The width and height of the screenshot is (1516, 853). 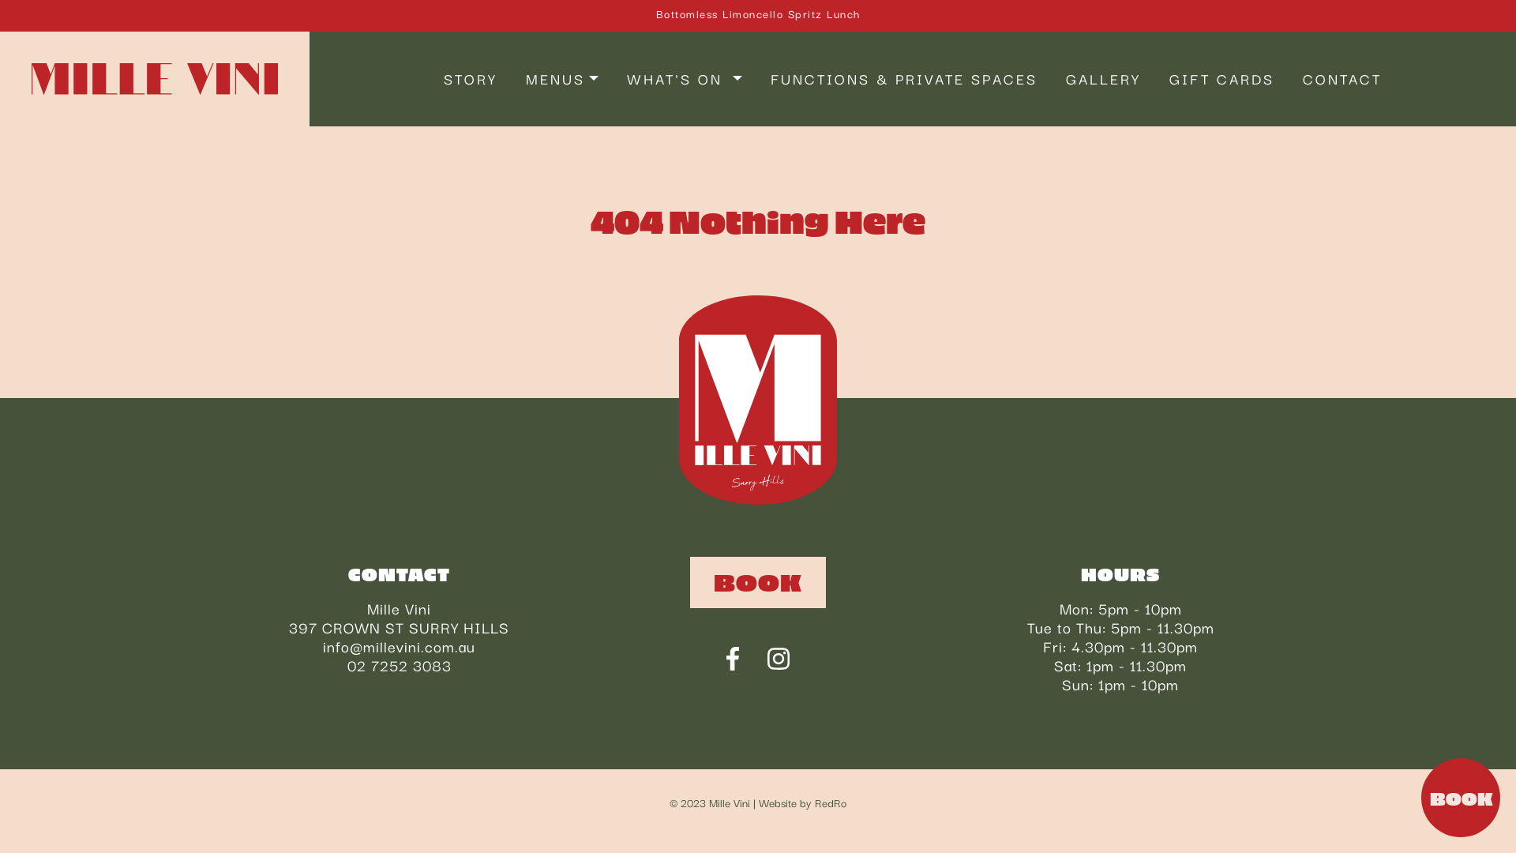 What do you see at coordinates (562, 79) in the screenshot?
I see `MENUS` at bounding box center [562, 79].